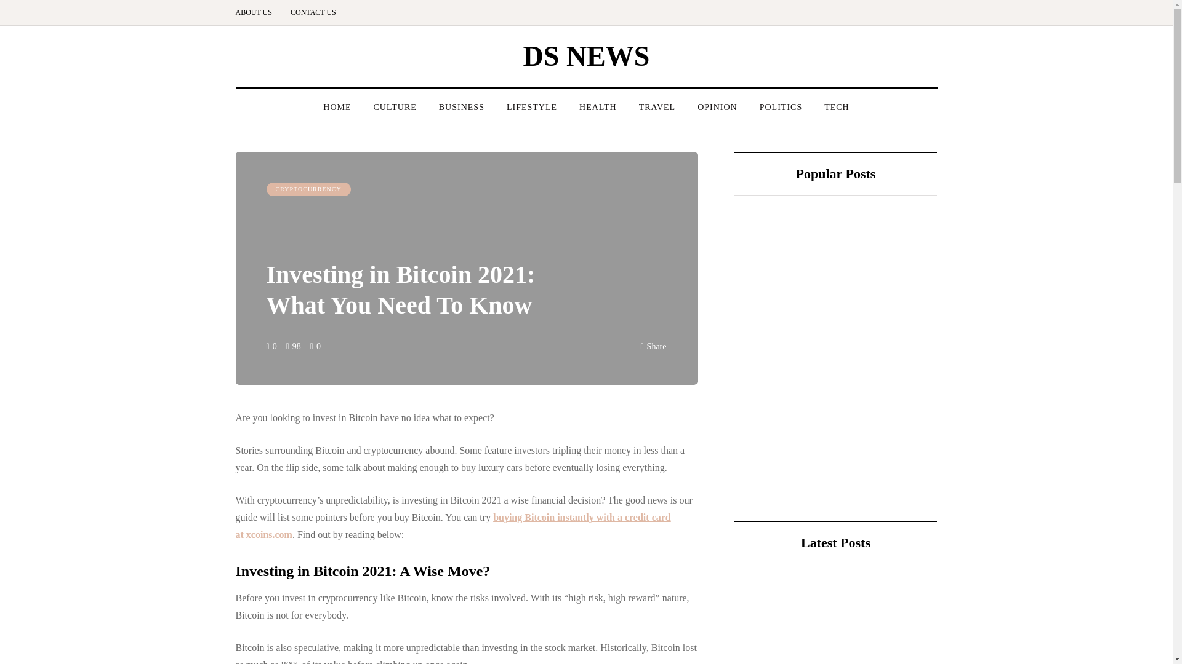 The image size is (1182, 664). What do you see at coordinates (532, 107) in the screenshot?
I see `LIFESTYLE` at bounding box center [532, 107].